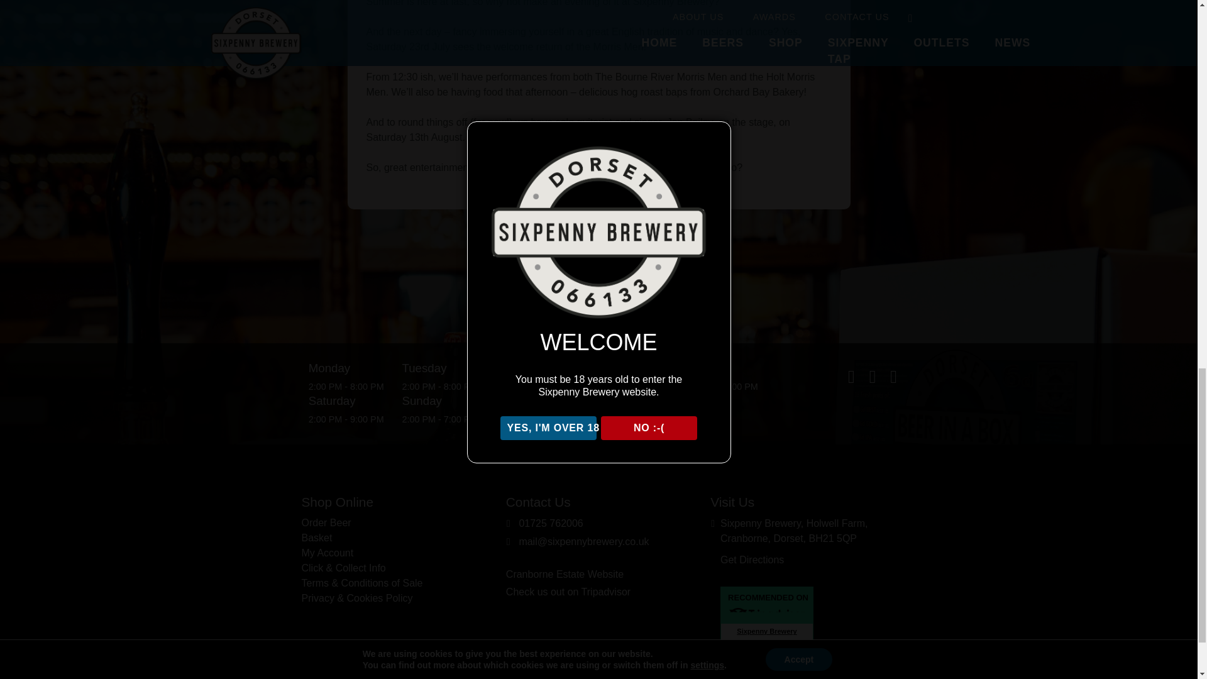 The height and width of the screenshot is (679, 1207). I want to click on BACK TO ALL NEWS ARTICLES, so click(598, 253).